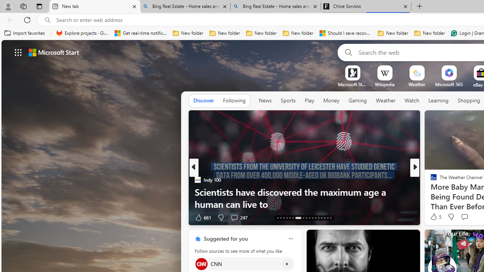  Describe the element at coordinates (358, 101) in the screenshot. I see `Gaming` at that location.